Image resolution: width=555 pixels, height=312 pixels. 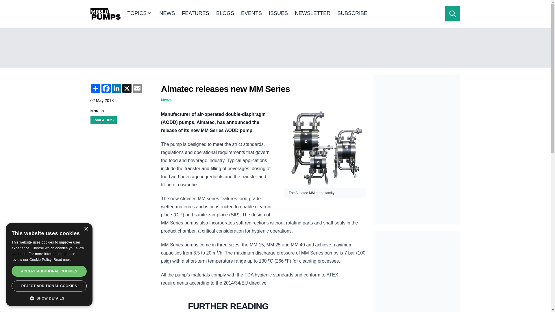 I want to click on TOPICS, so click(x=139, y=14).